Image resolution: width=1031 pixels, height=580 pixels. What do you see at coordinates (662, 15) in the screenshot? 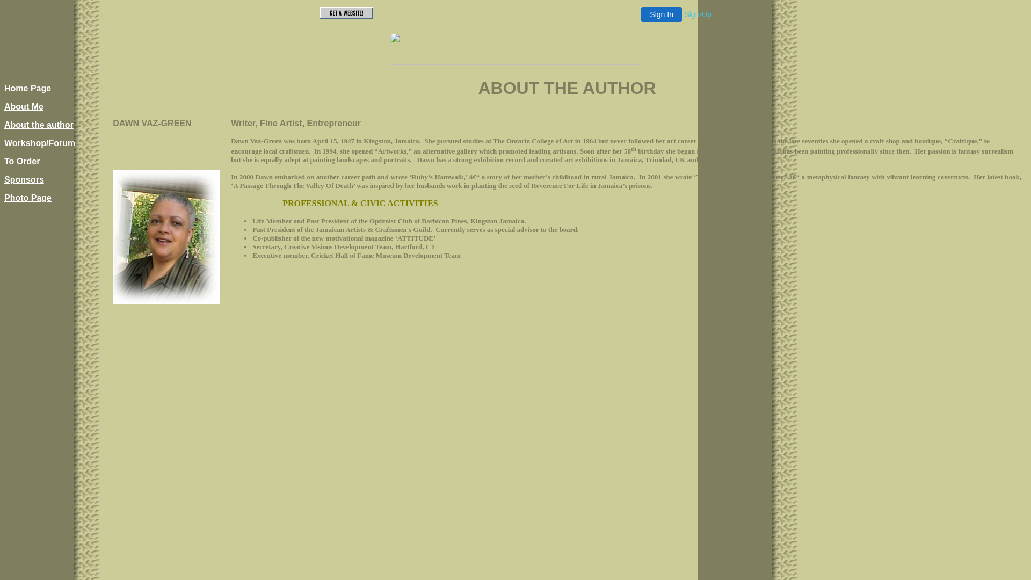
I see `Sign In` at bounding box center [662, 15].